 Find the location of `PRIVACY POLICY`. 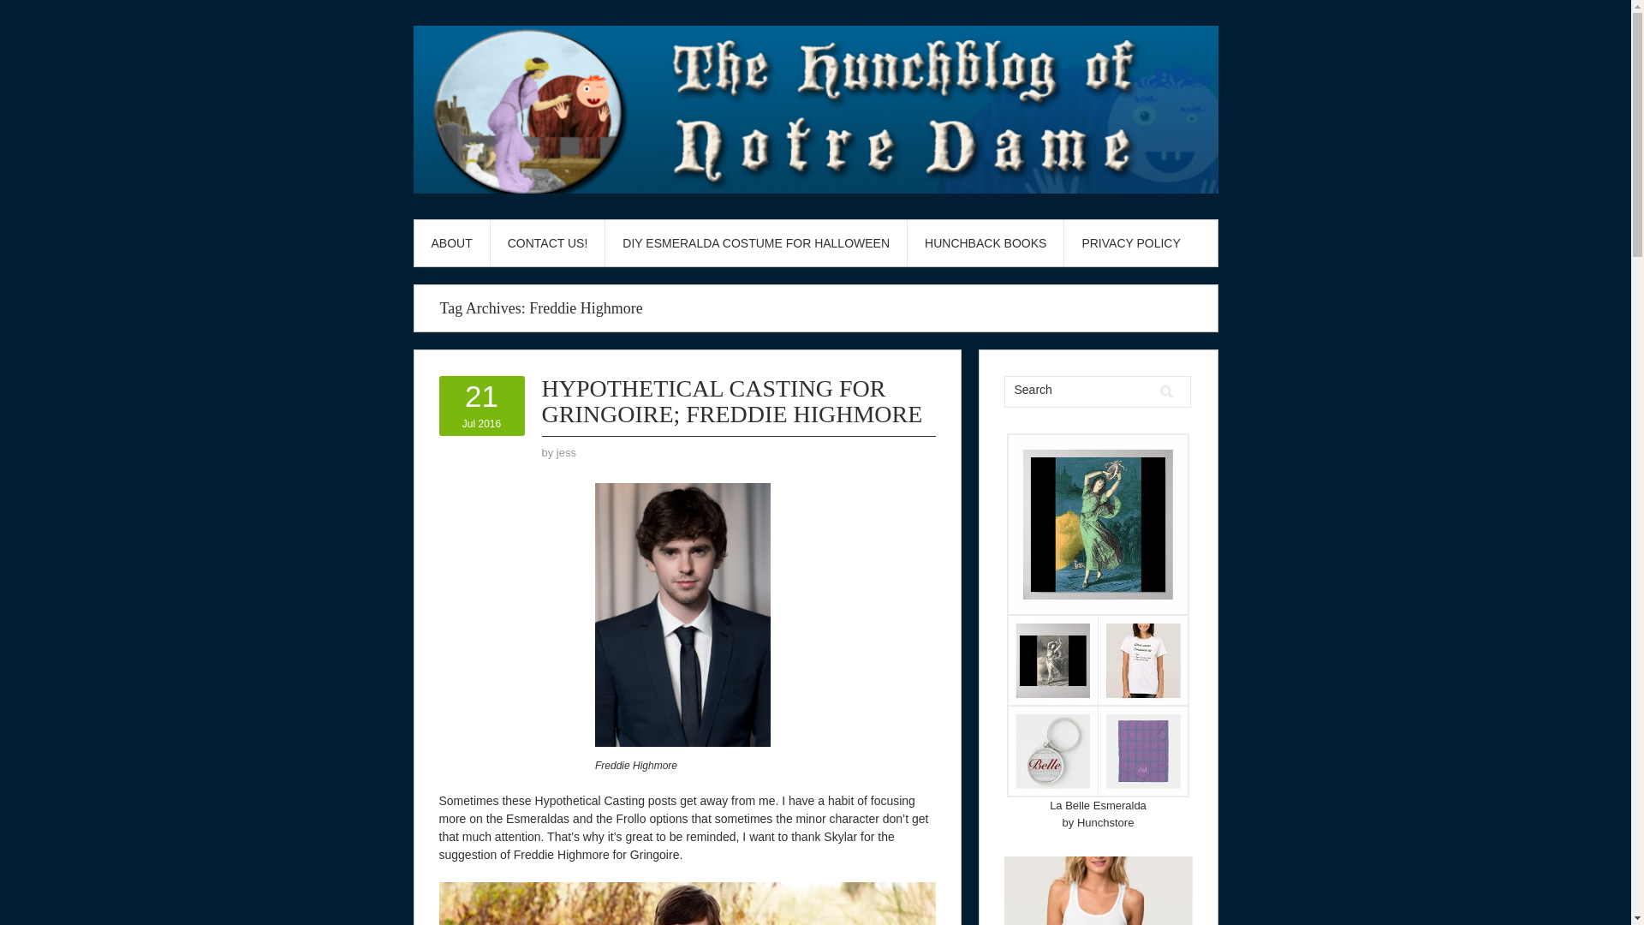

PRIVACY POLICY is located at coordinates (1130, 243).